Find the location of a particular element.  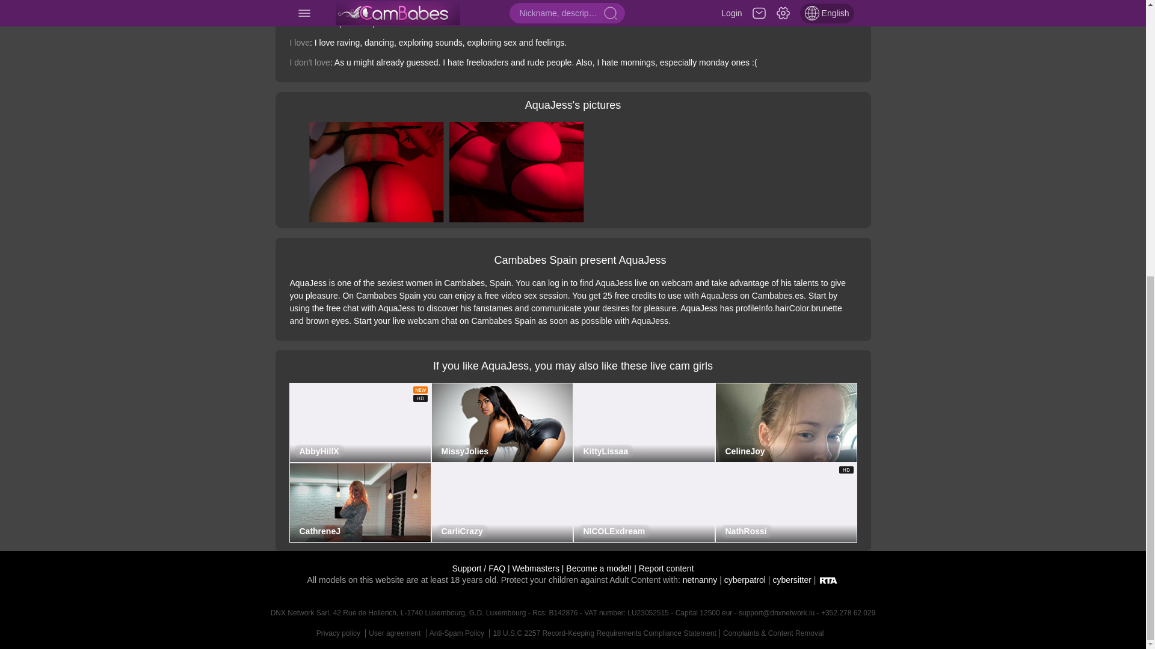

Celinejoy - sexcam is located at coordinates (786, 423).